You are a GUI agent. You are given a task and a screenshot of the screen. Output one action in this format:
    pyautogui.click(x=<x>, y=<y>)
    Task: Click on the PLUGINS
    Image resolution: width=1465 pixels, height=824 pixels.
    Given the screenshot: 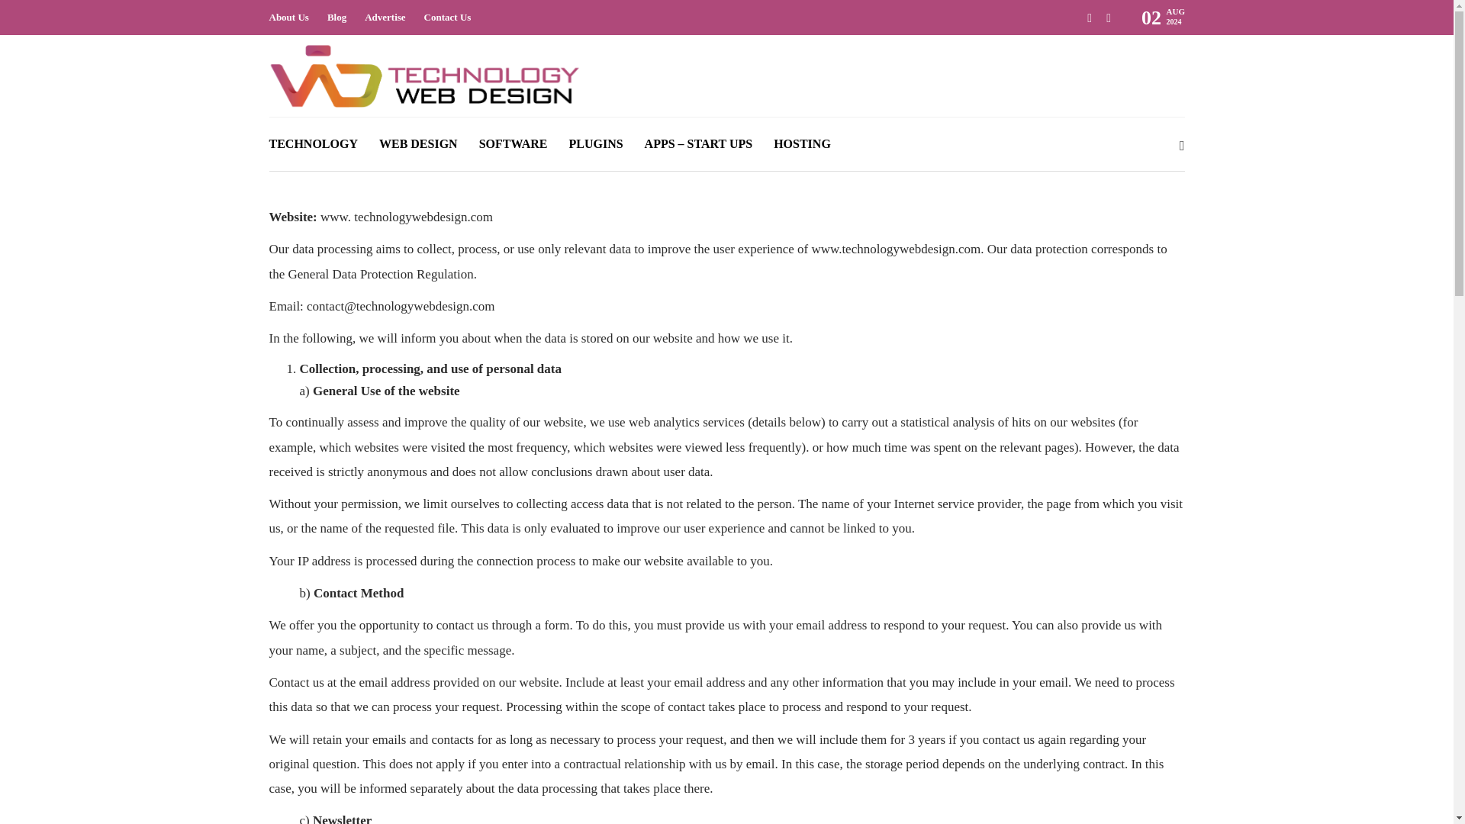 What is the action you would take?
    pyautogui.click(x=595, y=143)
    